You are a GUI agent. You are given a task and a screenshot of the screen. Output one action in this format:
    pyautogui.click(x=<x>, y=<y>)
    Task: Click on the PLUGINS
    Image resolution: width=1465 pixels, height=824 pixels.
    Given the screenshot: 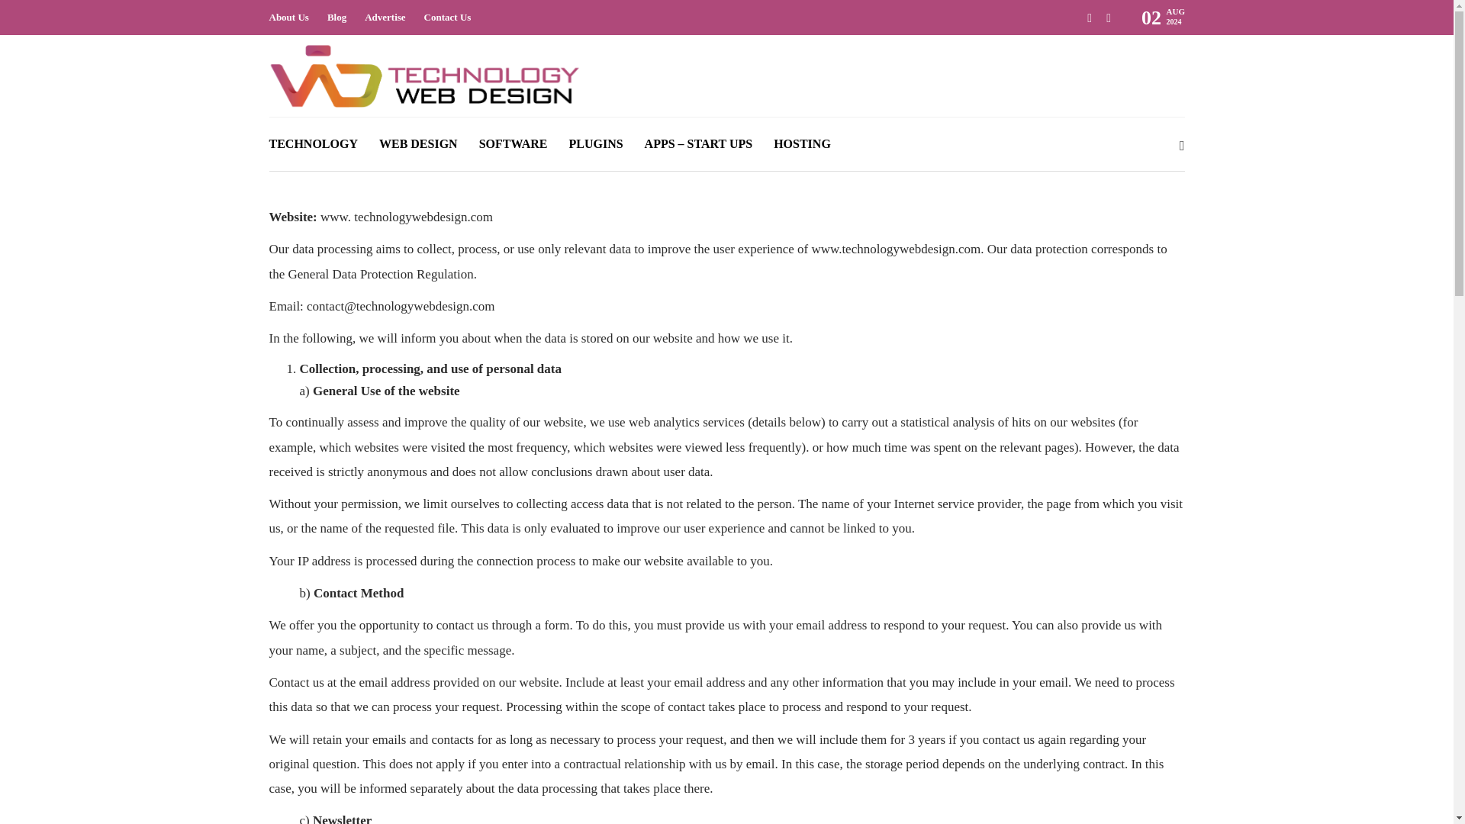 What is the action you would take?
    pyautogui.click(x=595, y=143)
    